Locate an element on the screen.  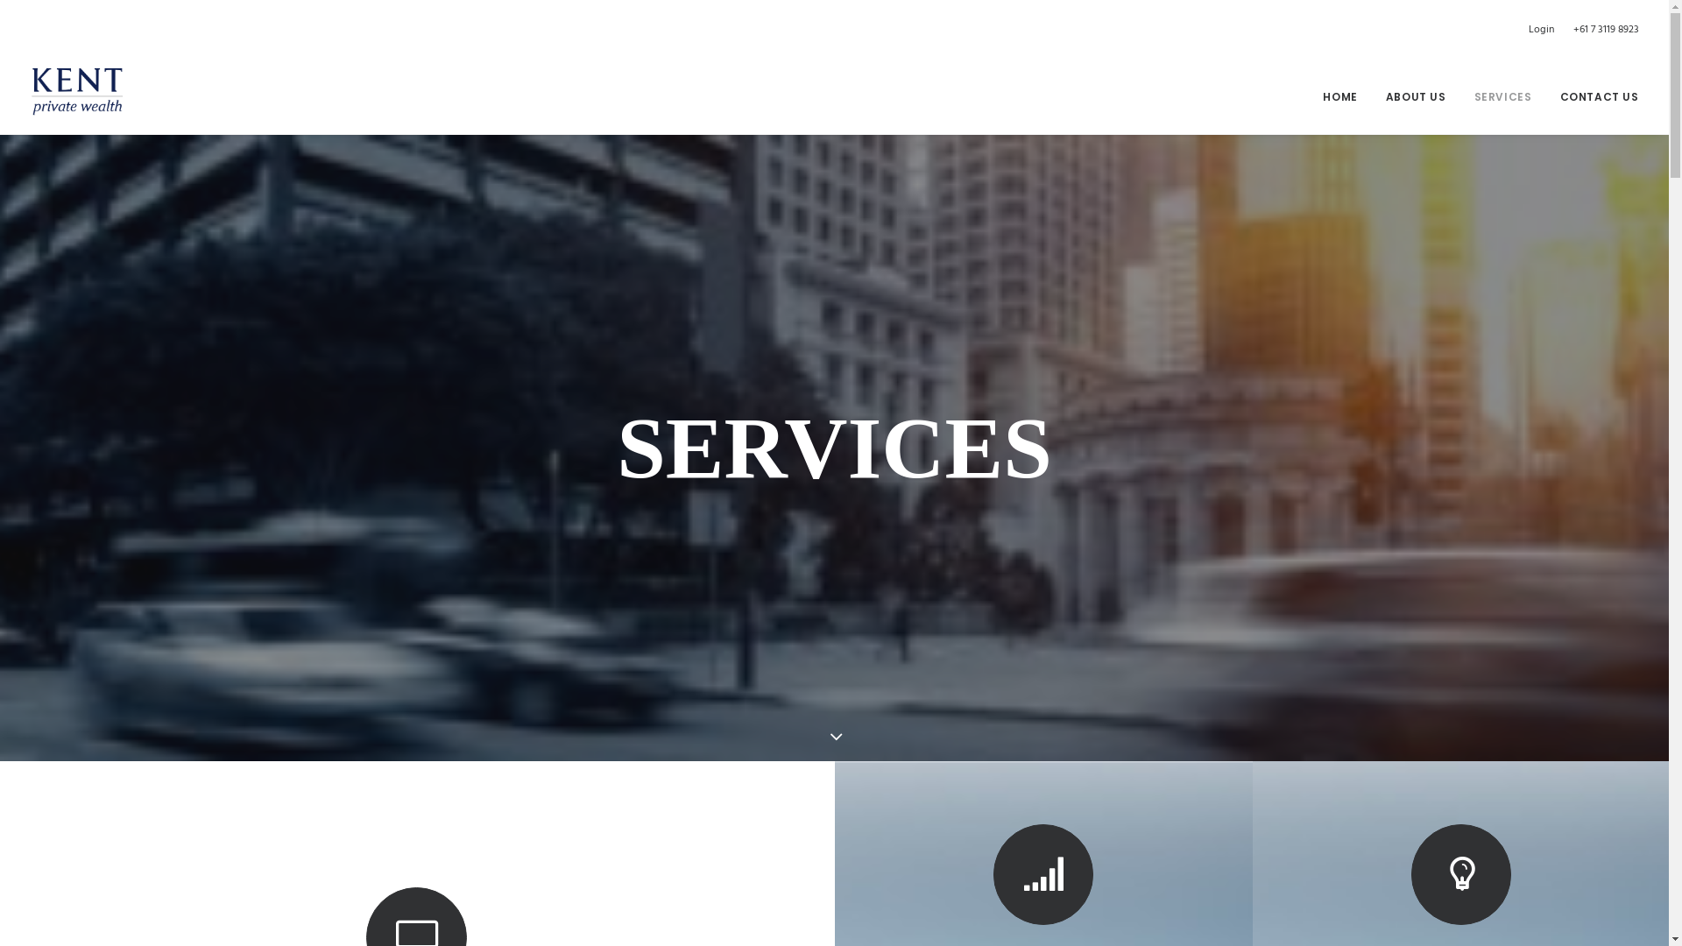
+61 7 3119 8923 is located at coordinates (1601, 30).